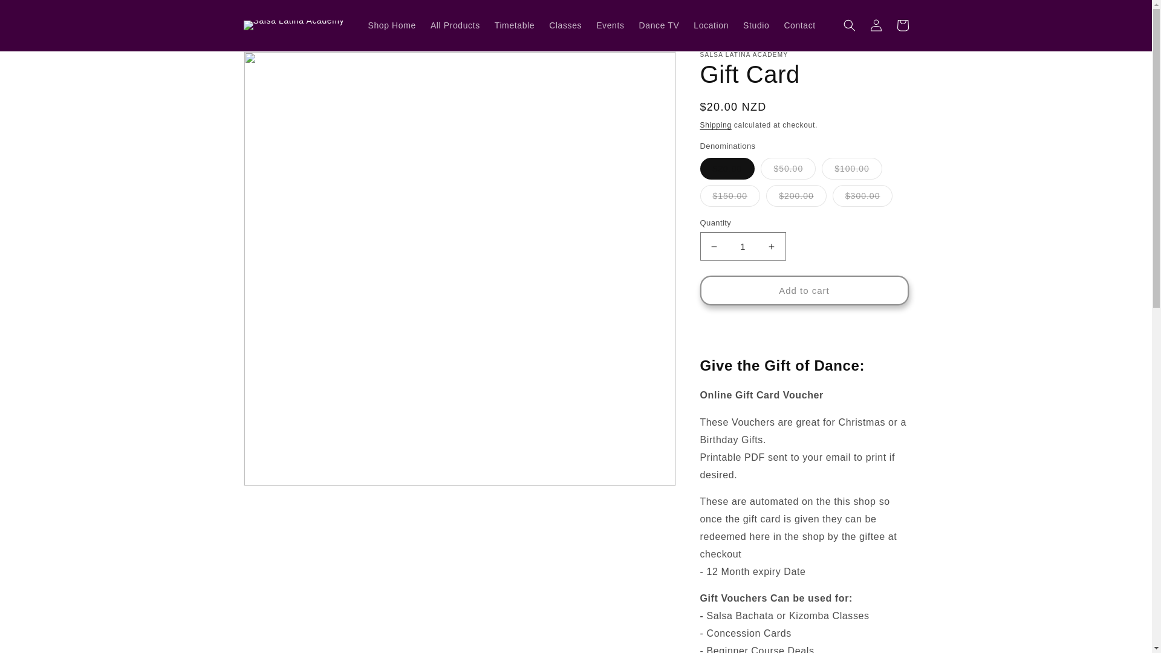 The height and width of the screenshot is (653, 1161). I want to click on Skip to content, so click(37, 15).